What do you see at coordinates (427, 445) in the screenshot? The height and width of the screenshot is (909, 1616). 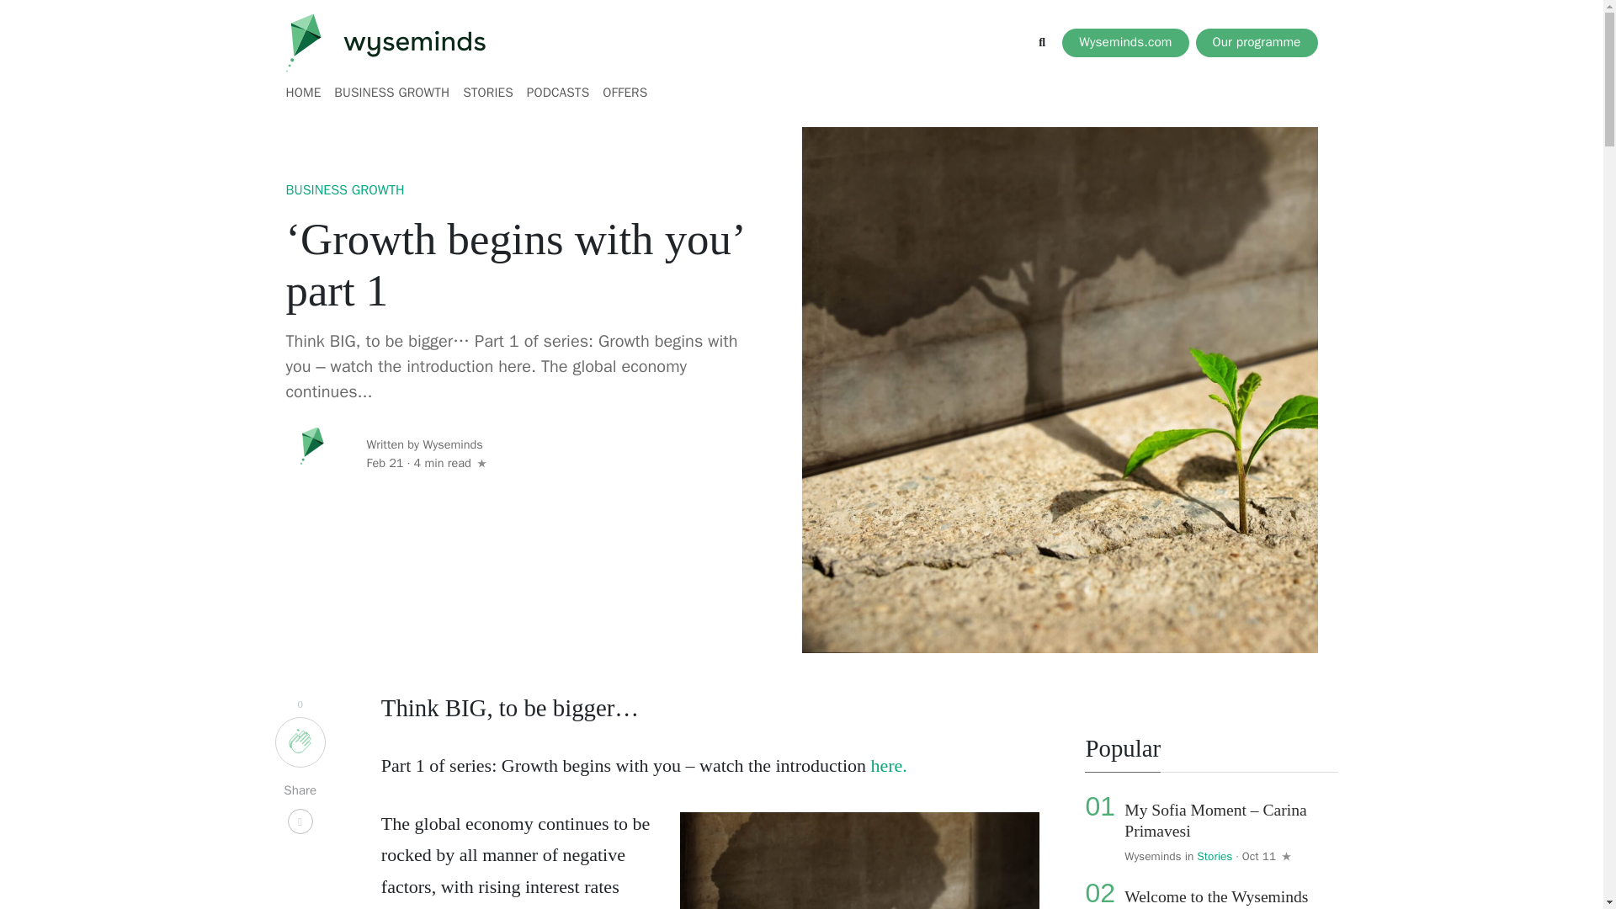 I see `Written by Wyseminds` at bounding box center [427, 445].